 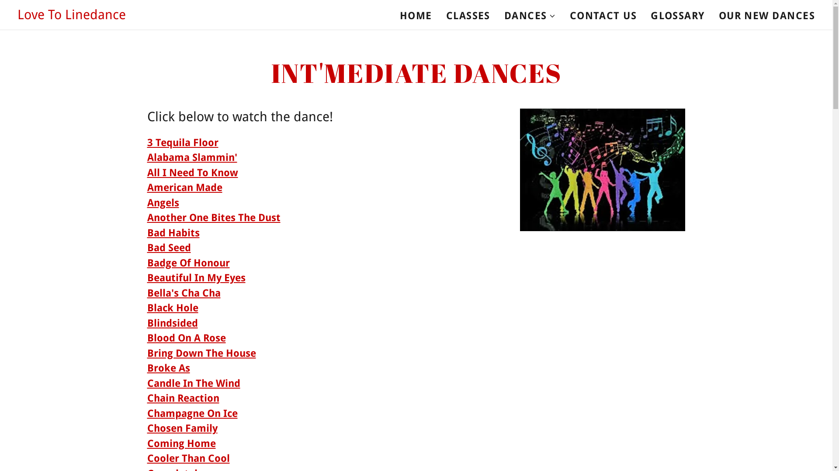 I want to click on Chosen Family, so click(x=182, y=428).